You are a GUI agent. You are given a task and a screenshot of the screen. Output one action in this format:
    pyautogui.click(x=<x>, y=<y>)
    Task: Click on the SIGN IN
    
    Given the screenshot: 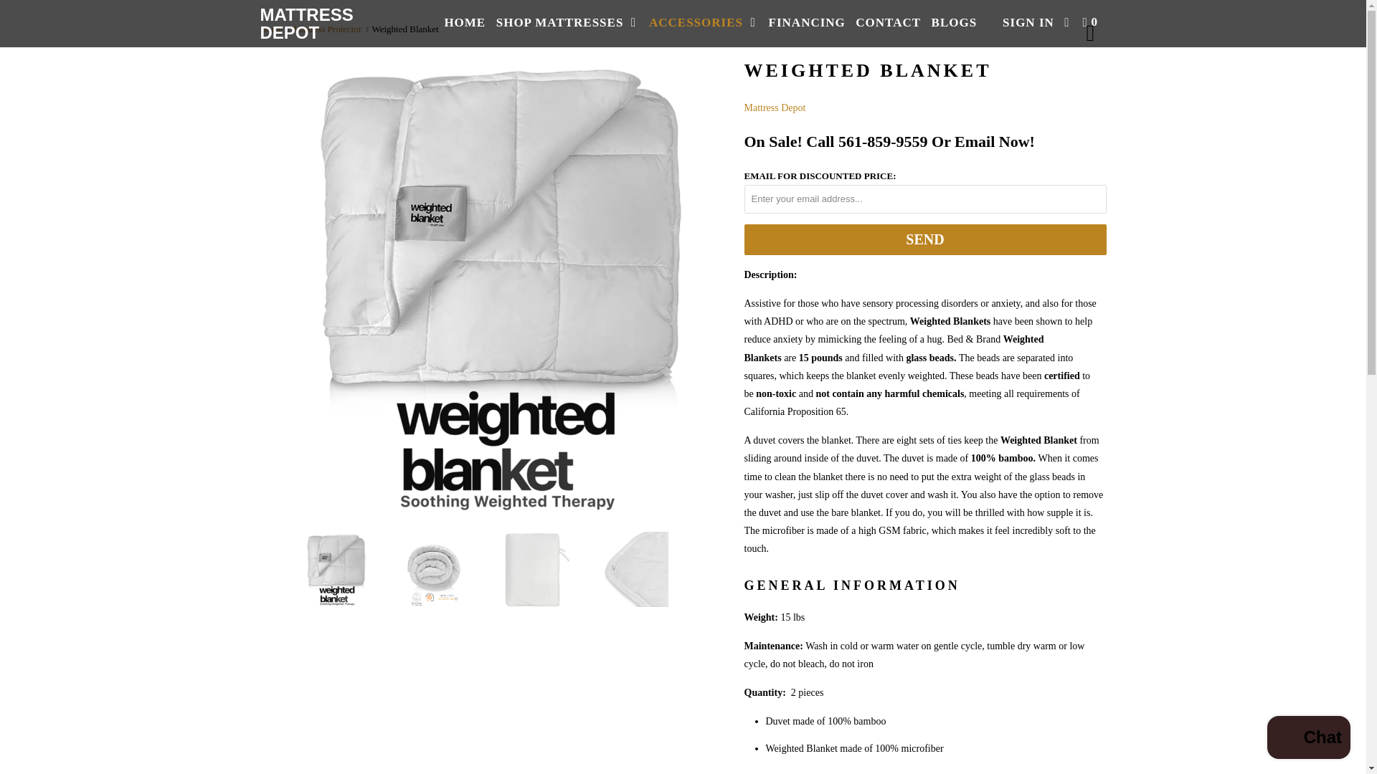 What is the action you would take?
    pyautogui.click(x=1028, y=21)
    